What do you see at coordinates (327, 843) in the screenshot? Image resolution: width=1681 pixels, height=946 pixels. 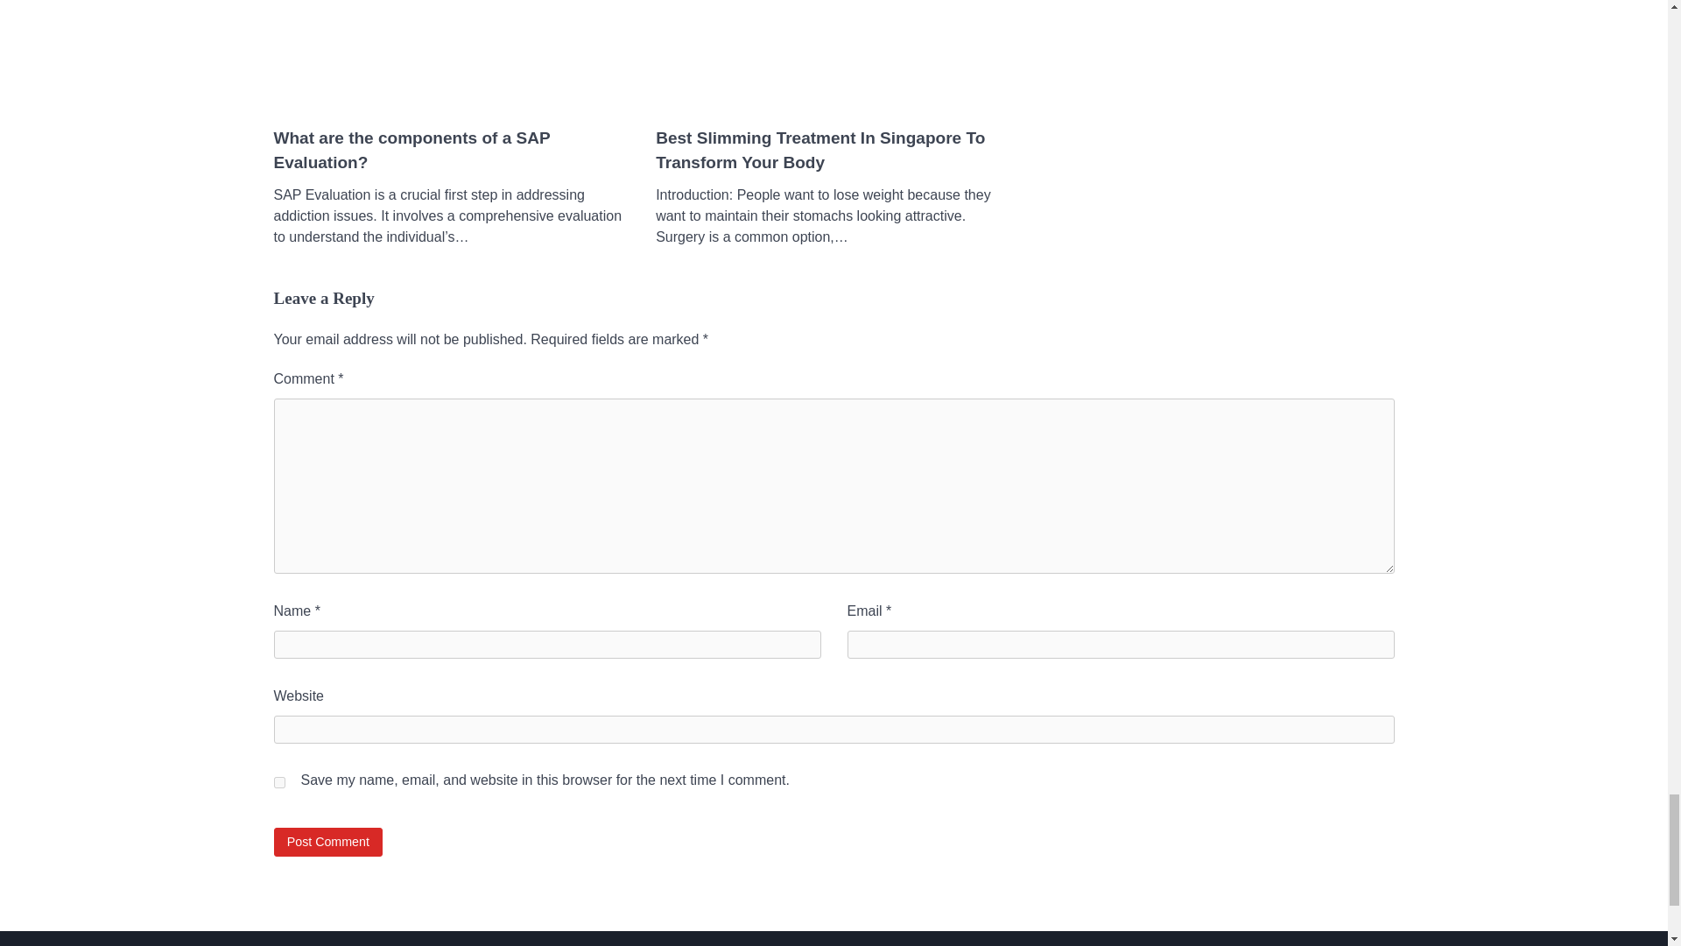 I see `Post Comment` at bounding box center [327, 843].